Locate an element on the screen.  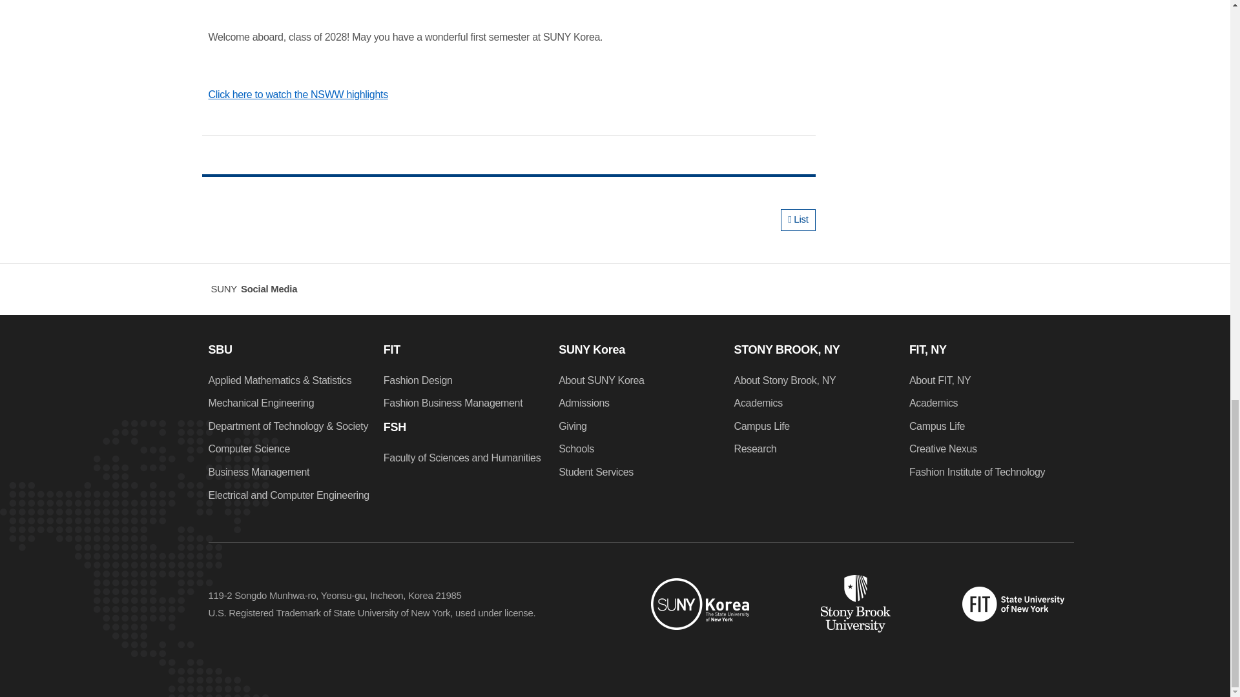
Mechanical Engineering is located at coordinates (261, 403).